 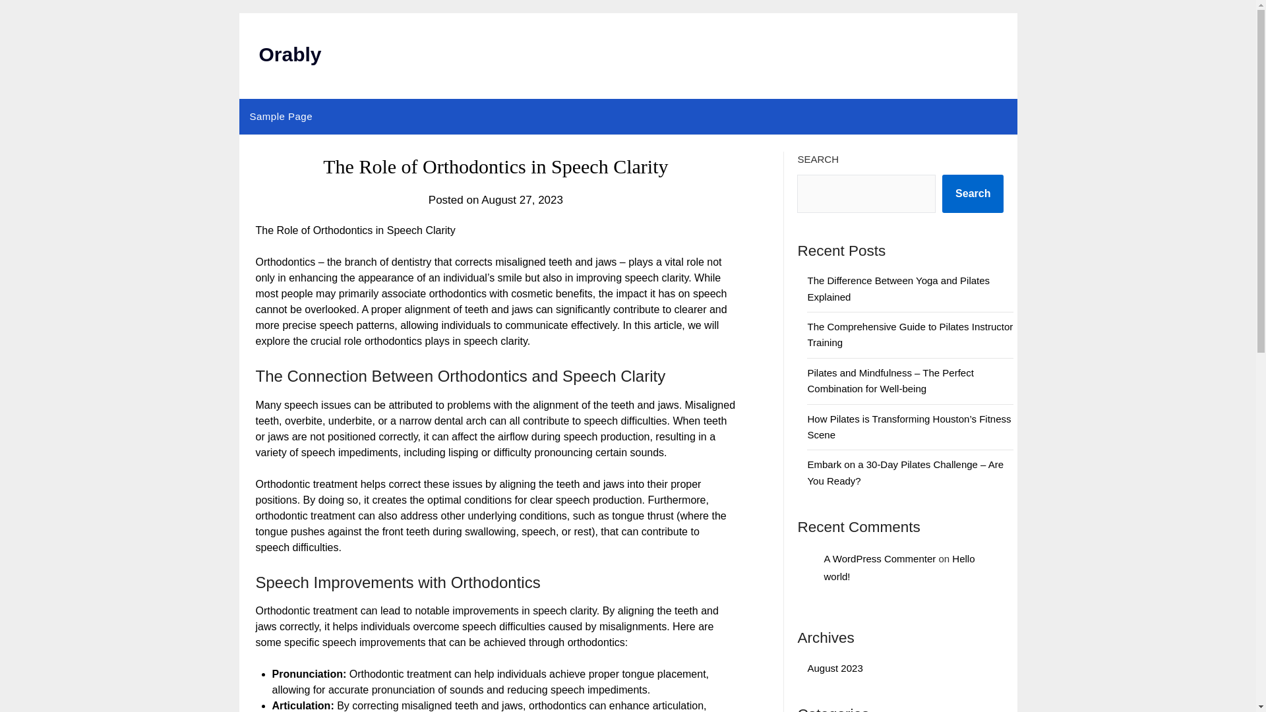 I want to click on Hello world!, so click(x=899, y=568).